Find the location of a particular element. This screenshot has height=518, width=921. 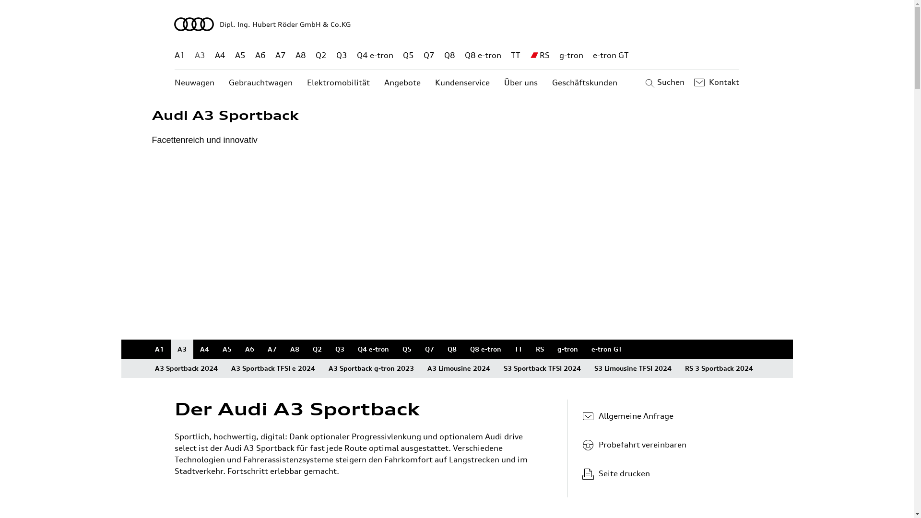

Q8 e-tron is located at coordinates (485, 349).